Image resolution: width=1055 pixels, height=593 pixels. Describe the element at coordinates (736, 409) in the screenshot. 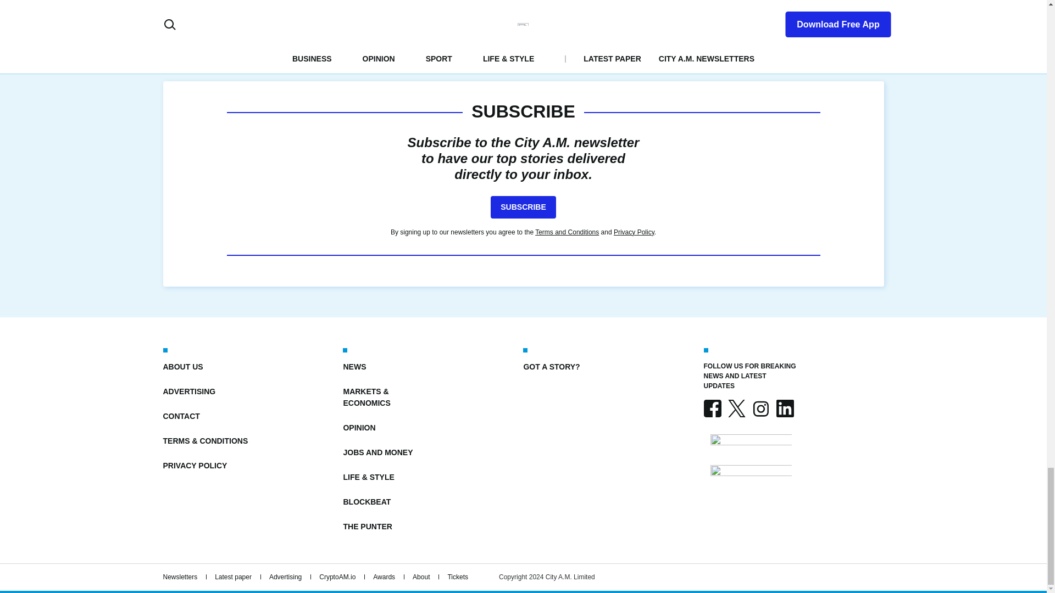

I see `X` at that location.